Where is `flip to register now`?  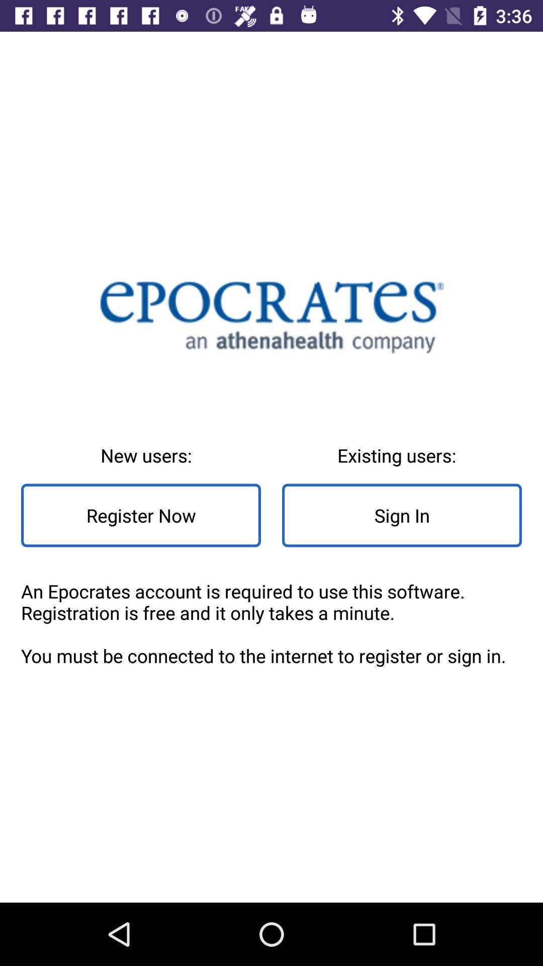 flip to register now is located at coordinates (141, 515).